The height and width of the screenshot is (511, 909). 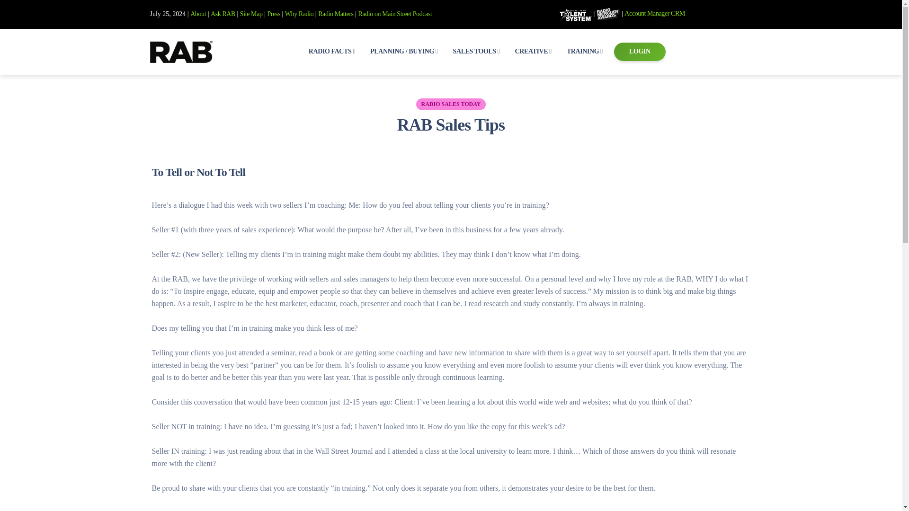 What do you see at coordinates (251, 13) in the screenshot?
I see `Site Map` at bounding box center [251, 13].